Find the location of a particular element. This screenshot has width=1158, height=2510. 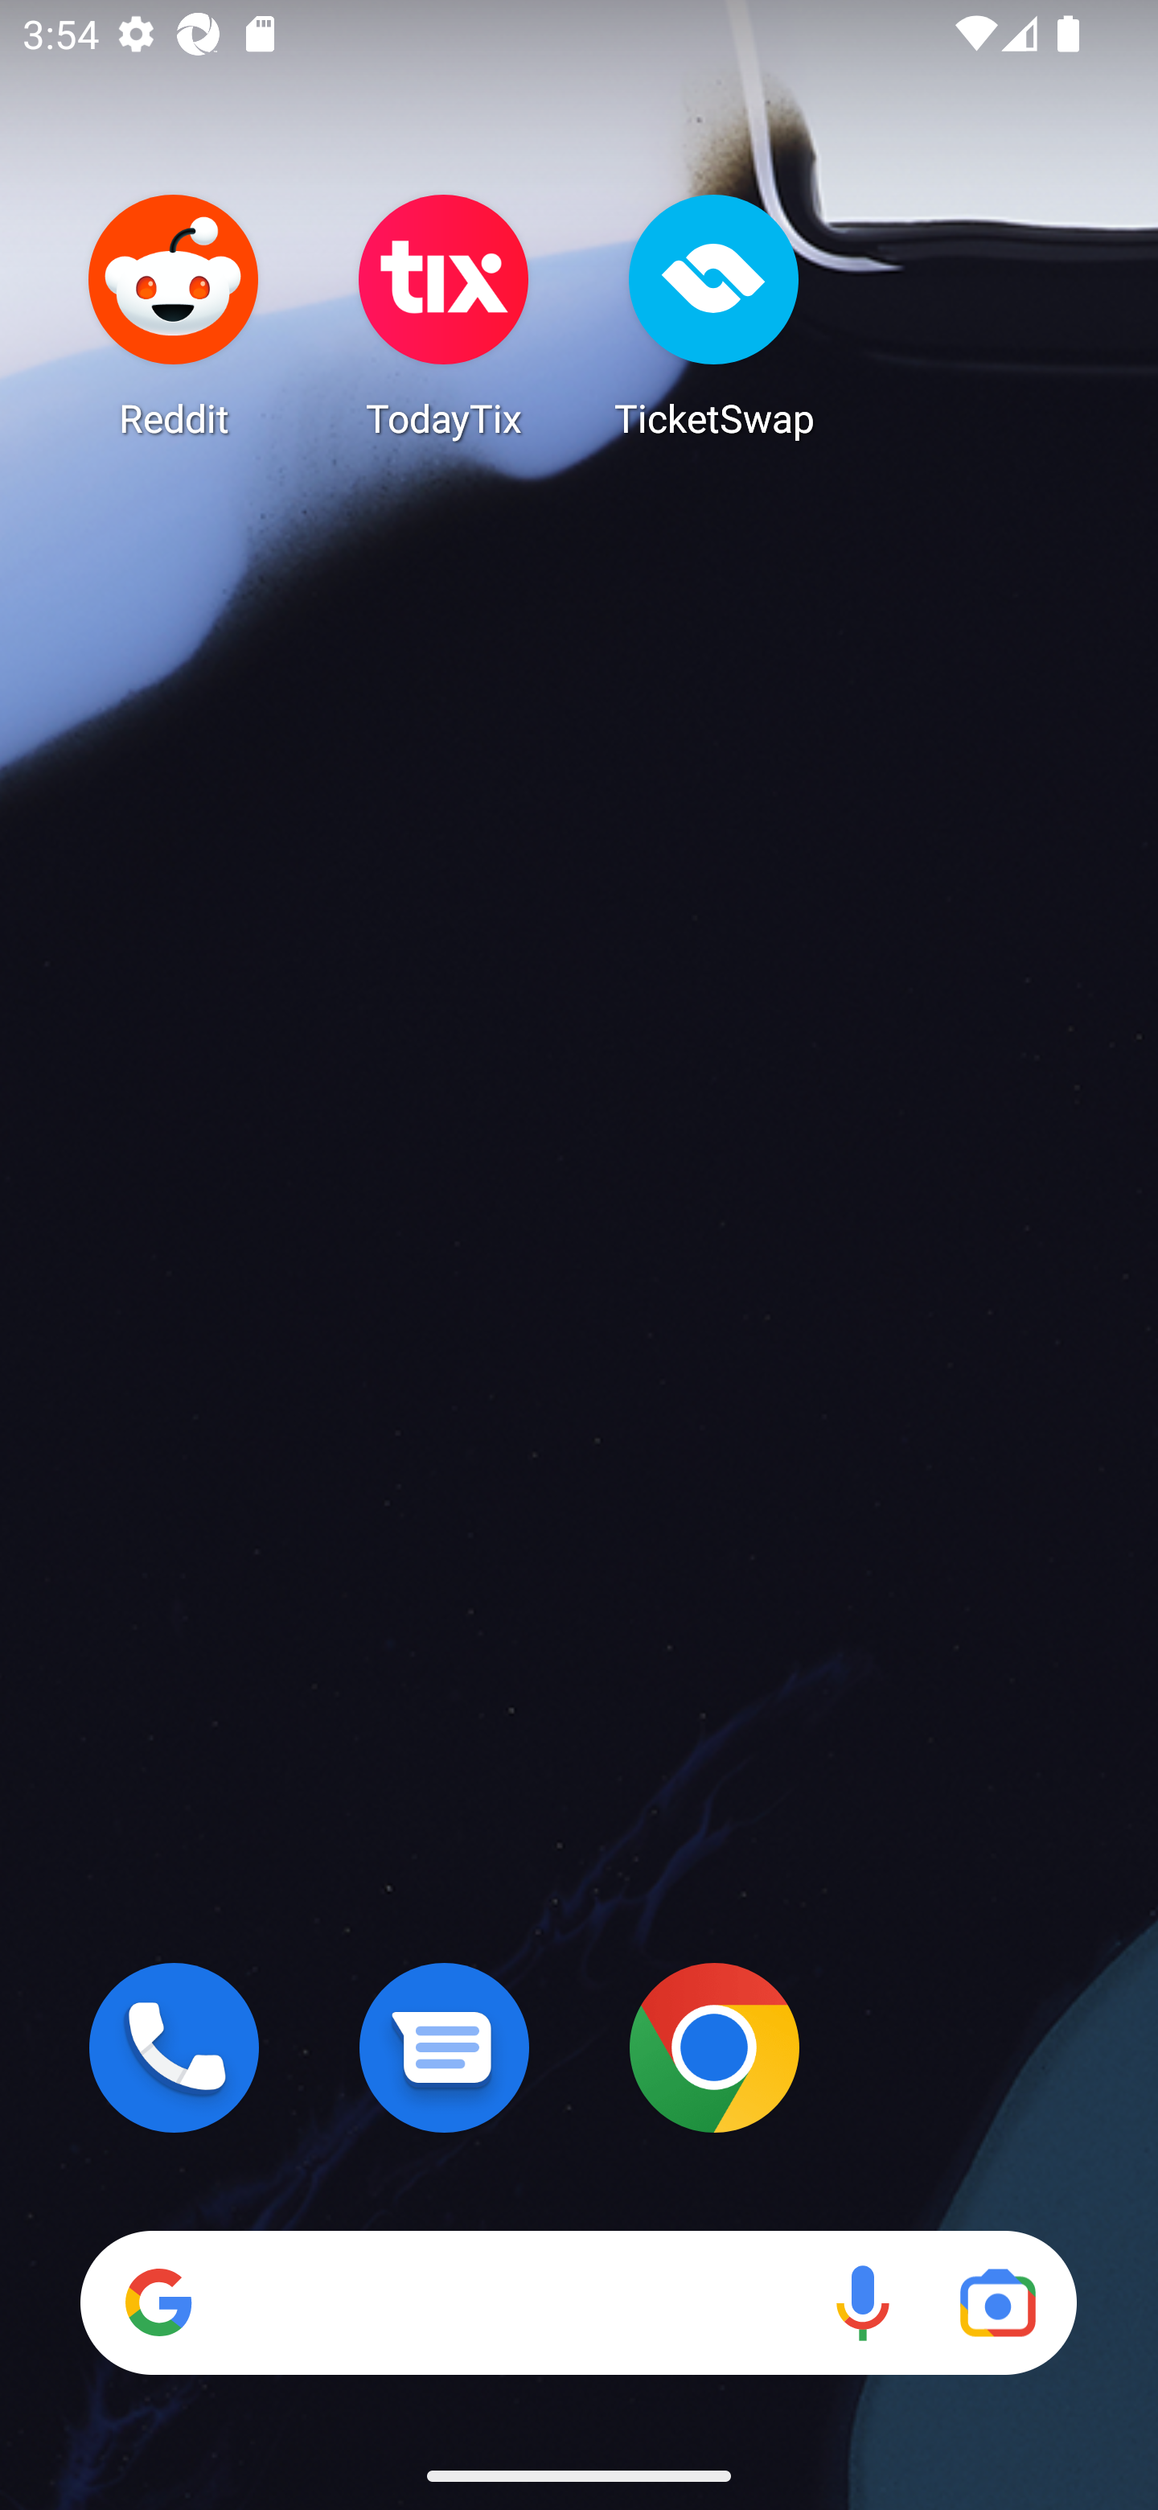

Google Lens is located at coordinates (997, 2302).